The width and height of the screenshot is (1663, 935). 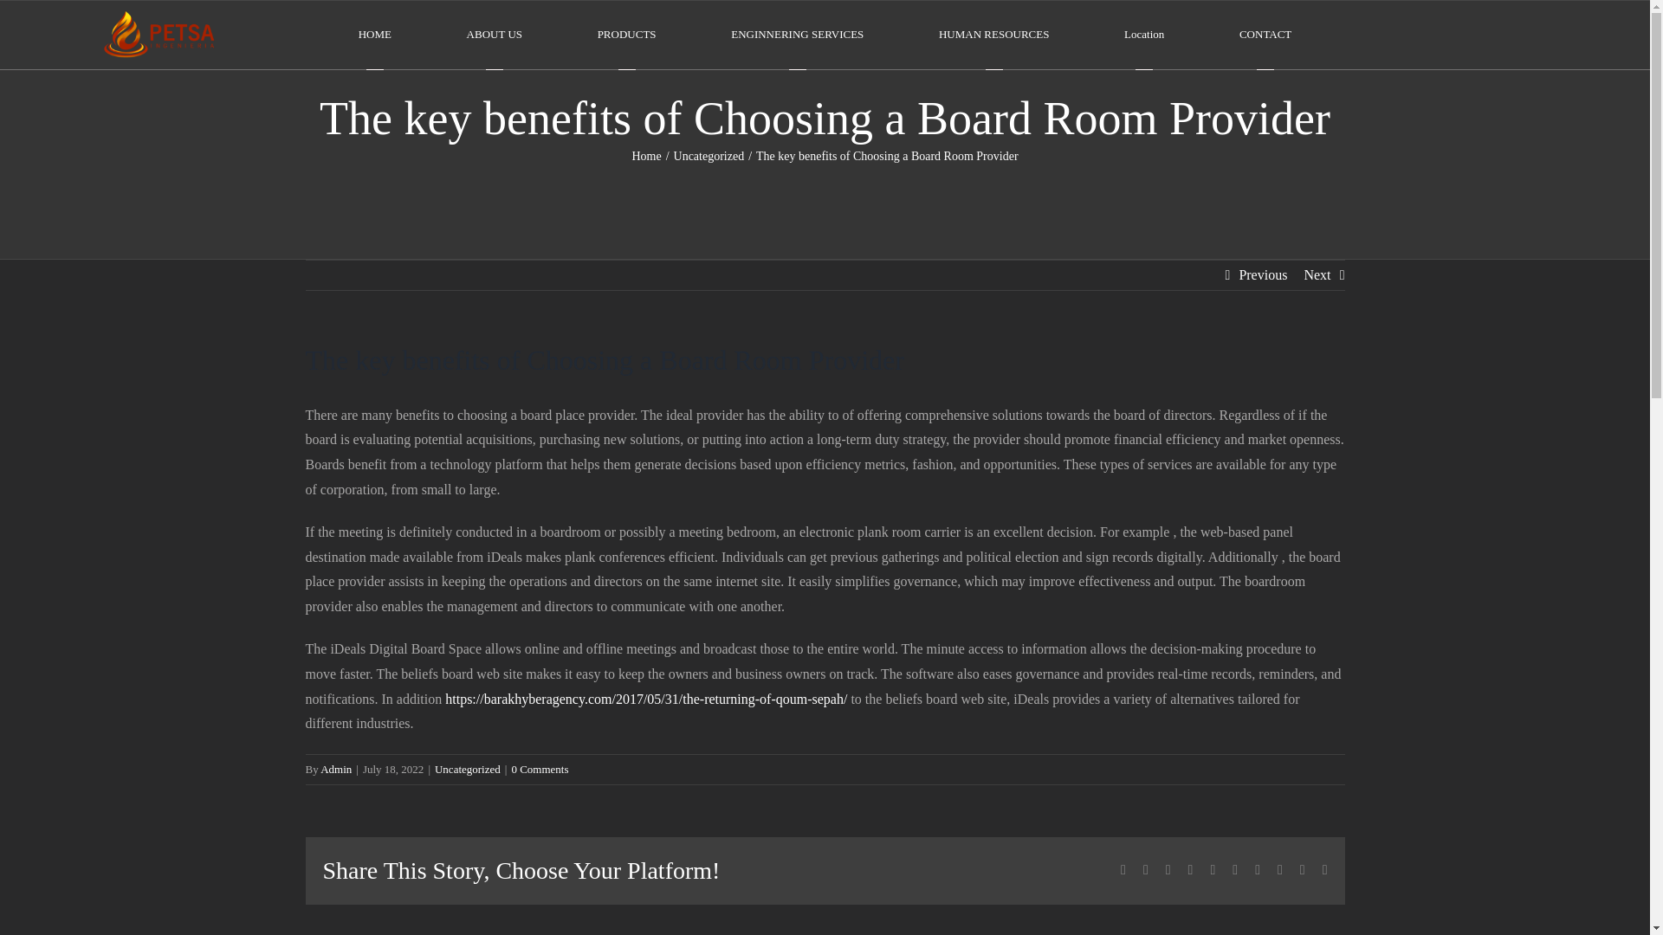 What do you see at coordinates (797, 35) in the screenshot?
I see `ENGINNERING SERVICES` at bounding box center [797, 35].